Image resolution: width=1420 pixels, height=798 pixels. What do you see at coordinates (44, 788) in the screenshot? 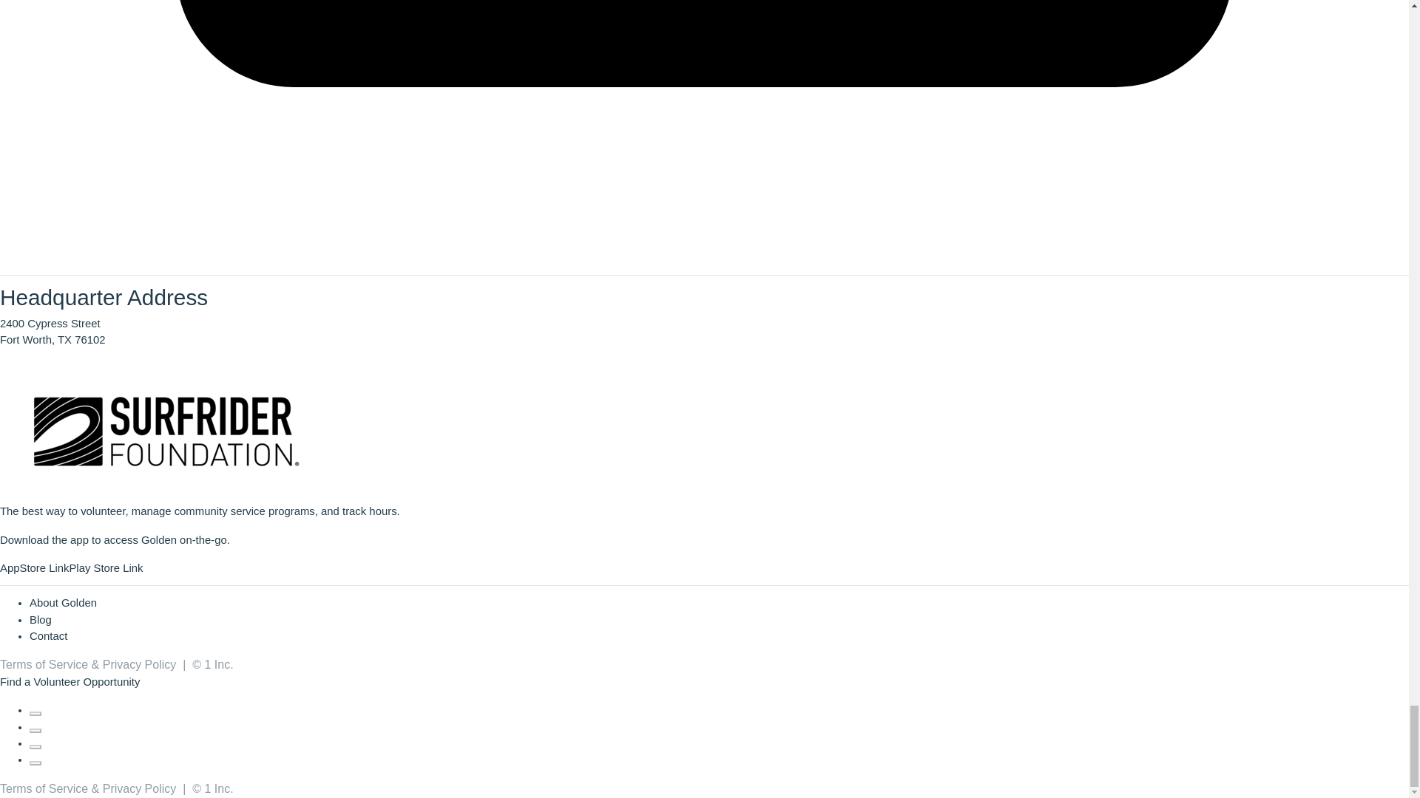
I see `Terms of Service` at bounding box center [44, 788].